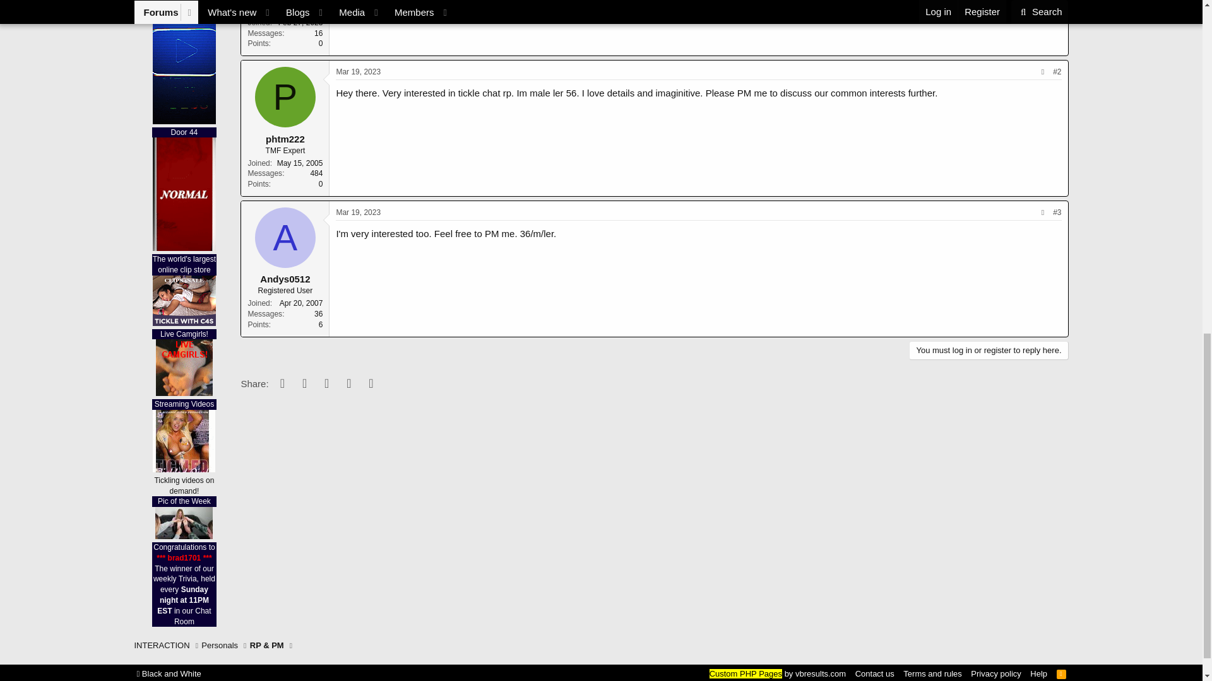 This screenshot has height=681, width=1212. Describe the element at coordinates (357, 212) in the screenshot. I see `Mar 19, 2023 at 8:03 PM` at that location.